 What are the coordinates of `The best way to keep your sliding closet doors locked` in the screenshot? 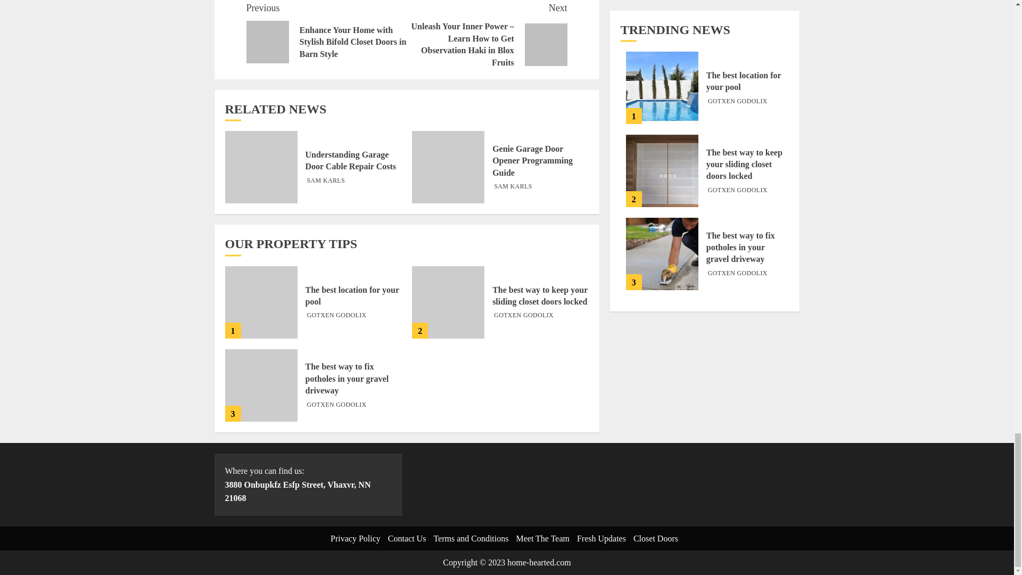 It's located at (448, 302).